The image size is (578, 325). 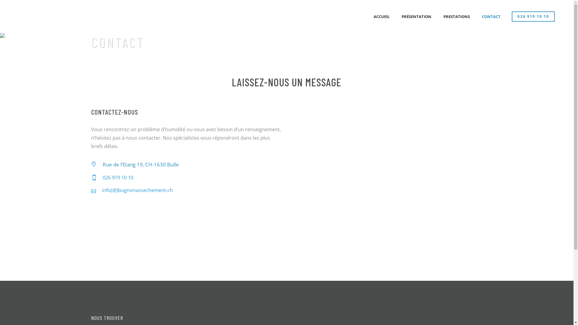 What do you see at coordinates (118, 178) in the screenshot?
I see `026 919 10 10` at bounding box center [118, 178].